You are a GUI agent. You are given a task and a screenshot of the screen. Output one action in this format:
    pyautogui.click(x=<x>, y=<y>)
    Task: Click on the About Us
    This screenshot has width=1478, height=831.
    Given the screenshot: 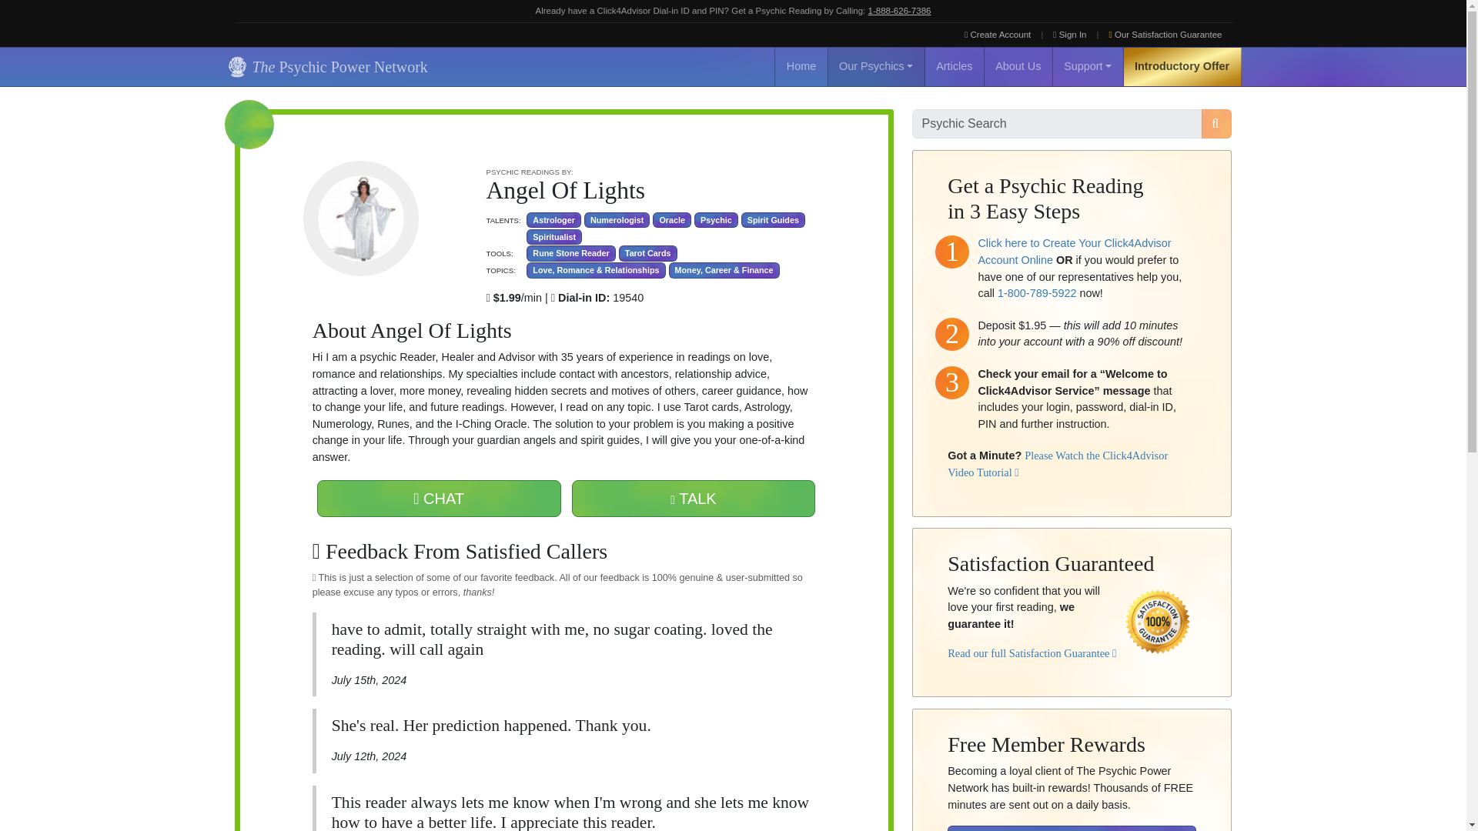 What is the action you would take?
    pyautogui.click(x=1018, y=66)
    